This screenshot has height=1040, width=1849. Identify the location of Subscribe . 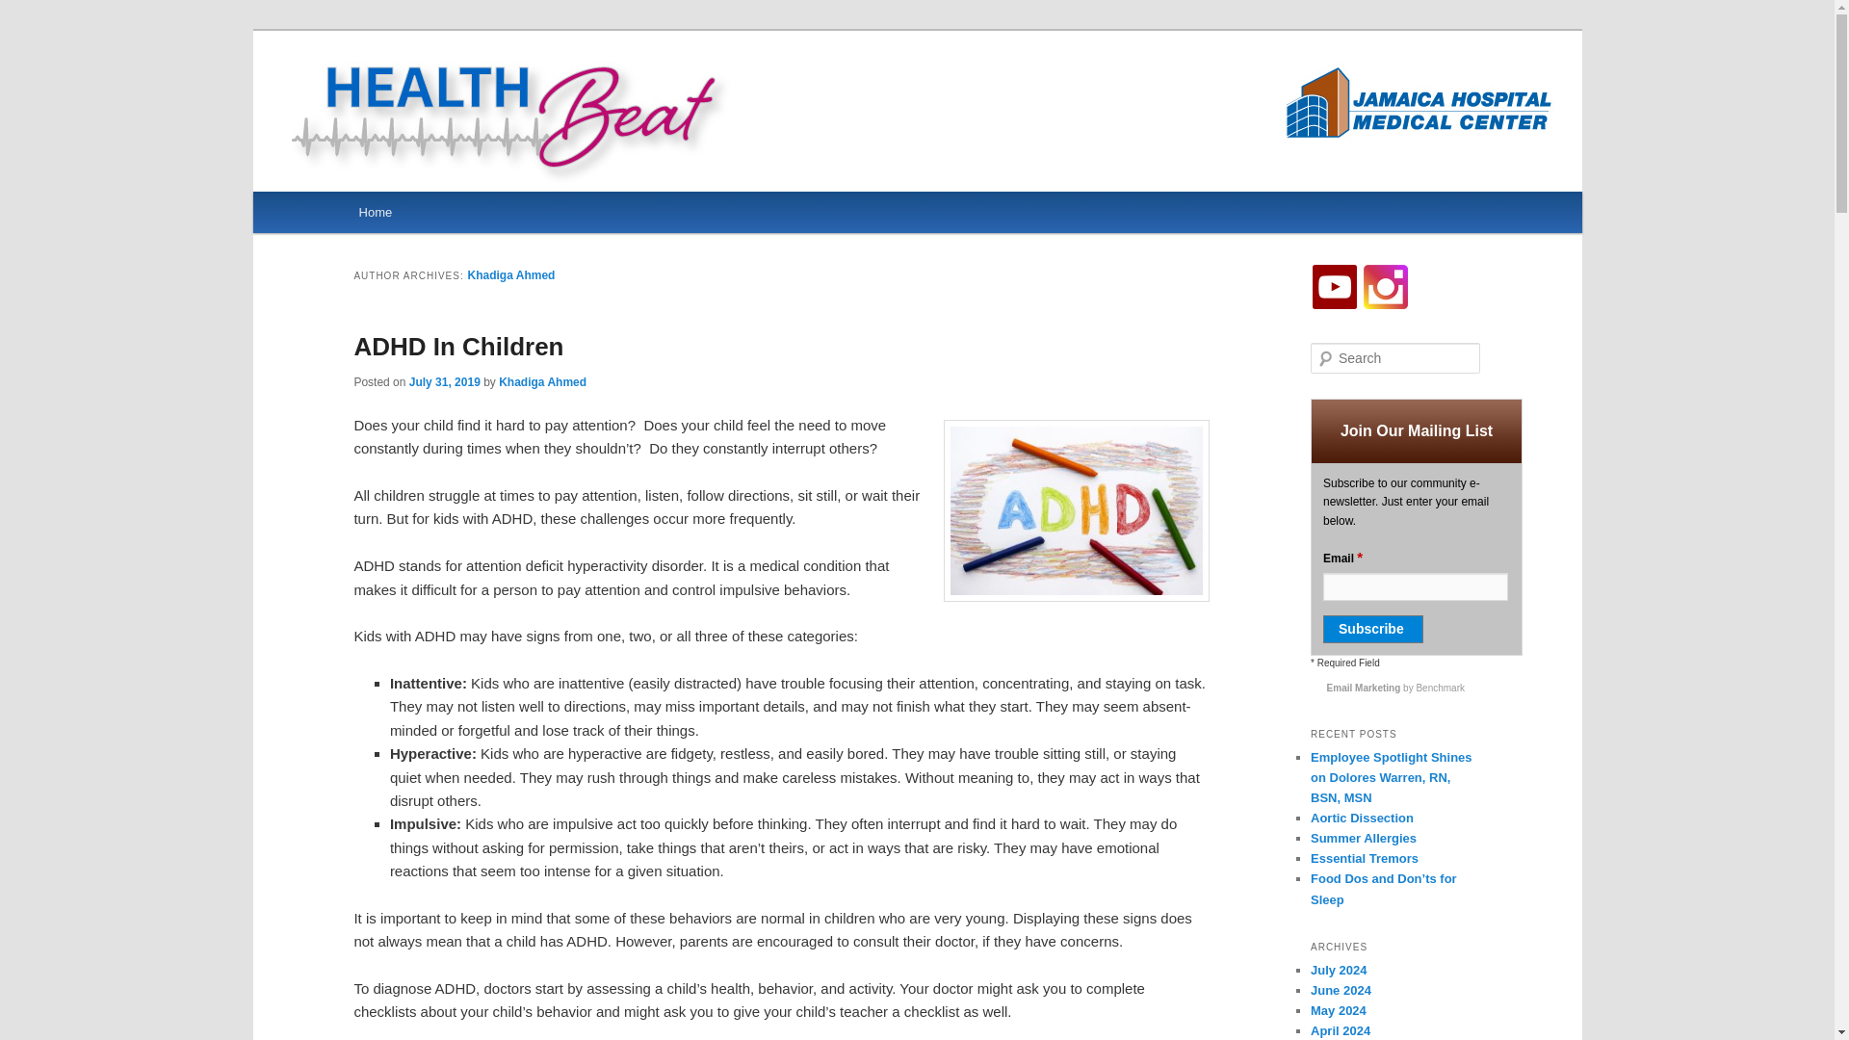
(1373, 630).